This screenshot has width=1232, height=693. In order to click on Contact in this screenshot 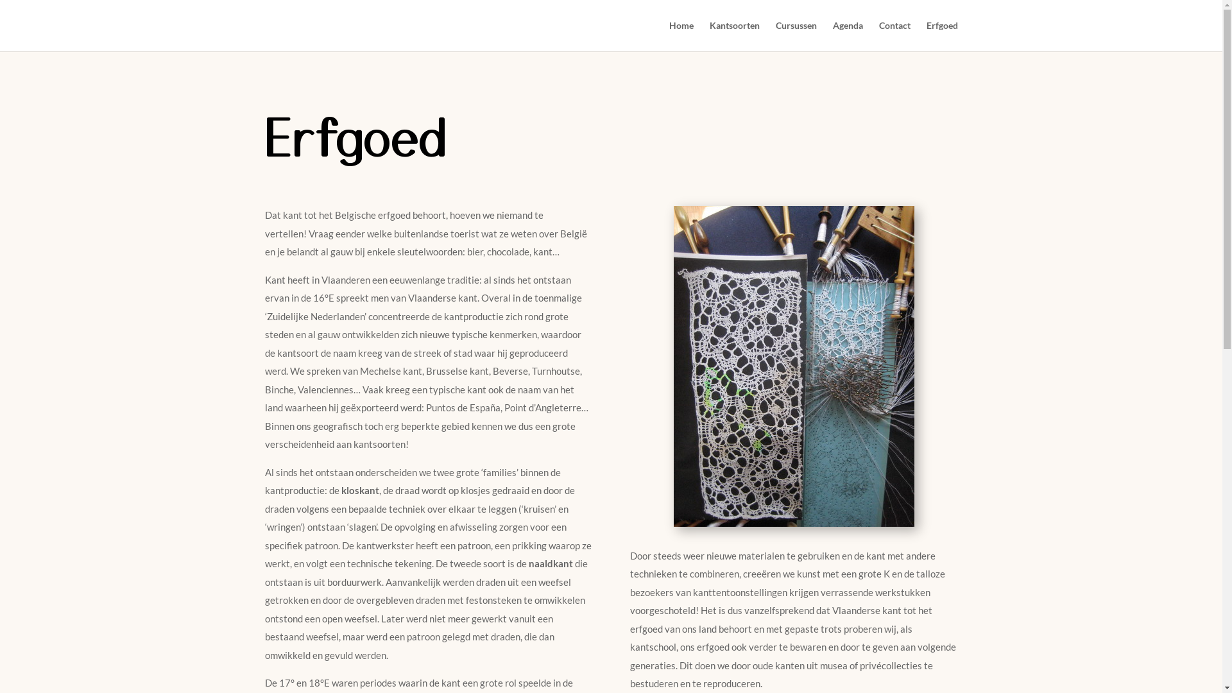, I will do `click(894, 36)`.